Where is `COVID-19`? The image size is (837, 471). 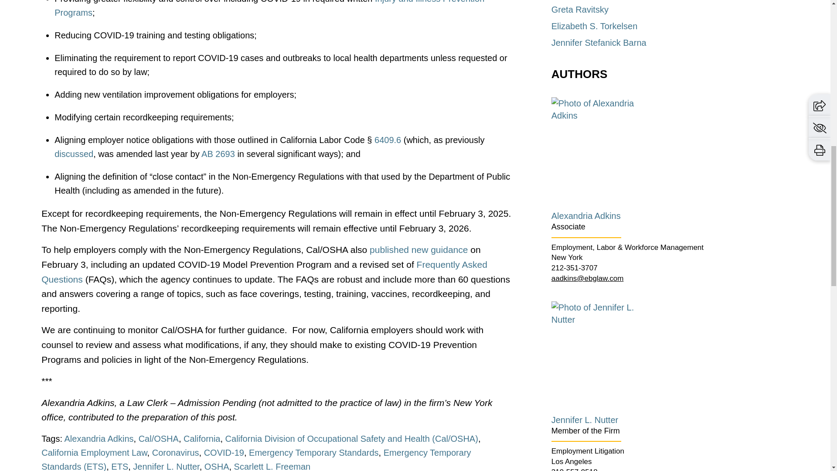
COVID-19 is located at coordinates (224, 453).